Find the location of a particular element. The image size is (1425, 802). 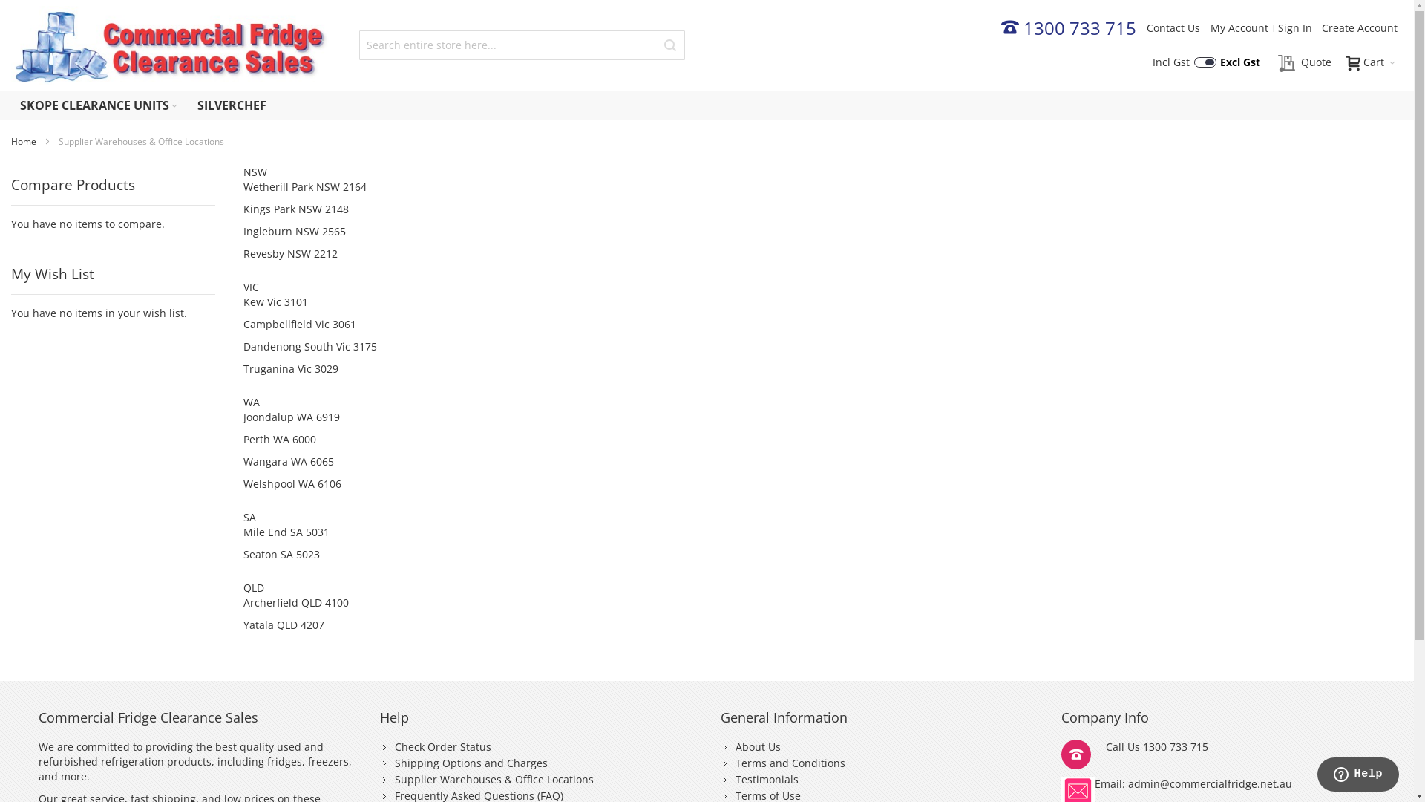

Commercial Fridge Clearance Sales is located at coordinates (171, 45).